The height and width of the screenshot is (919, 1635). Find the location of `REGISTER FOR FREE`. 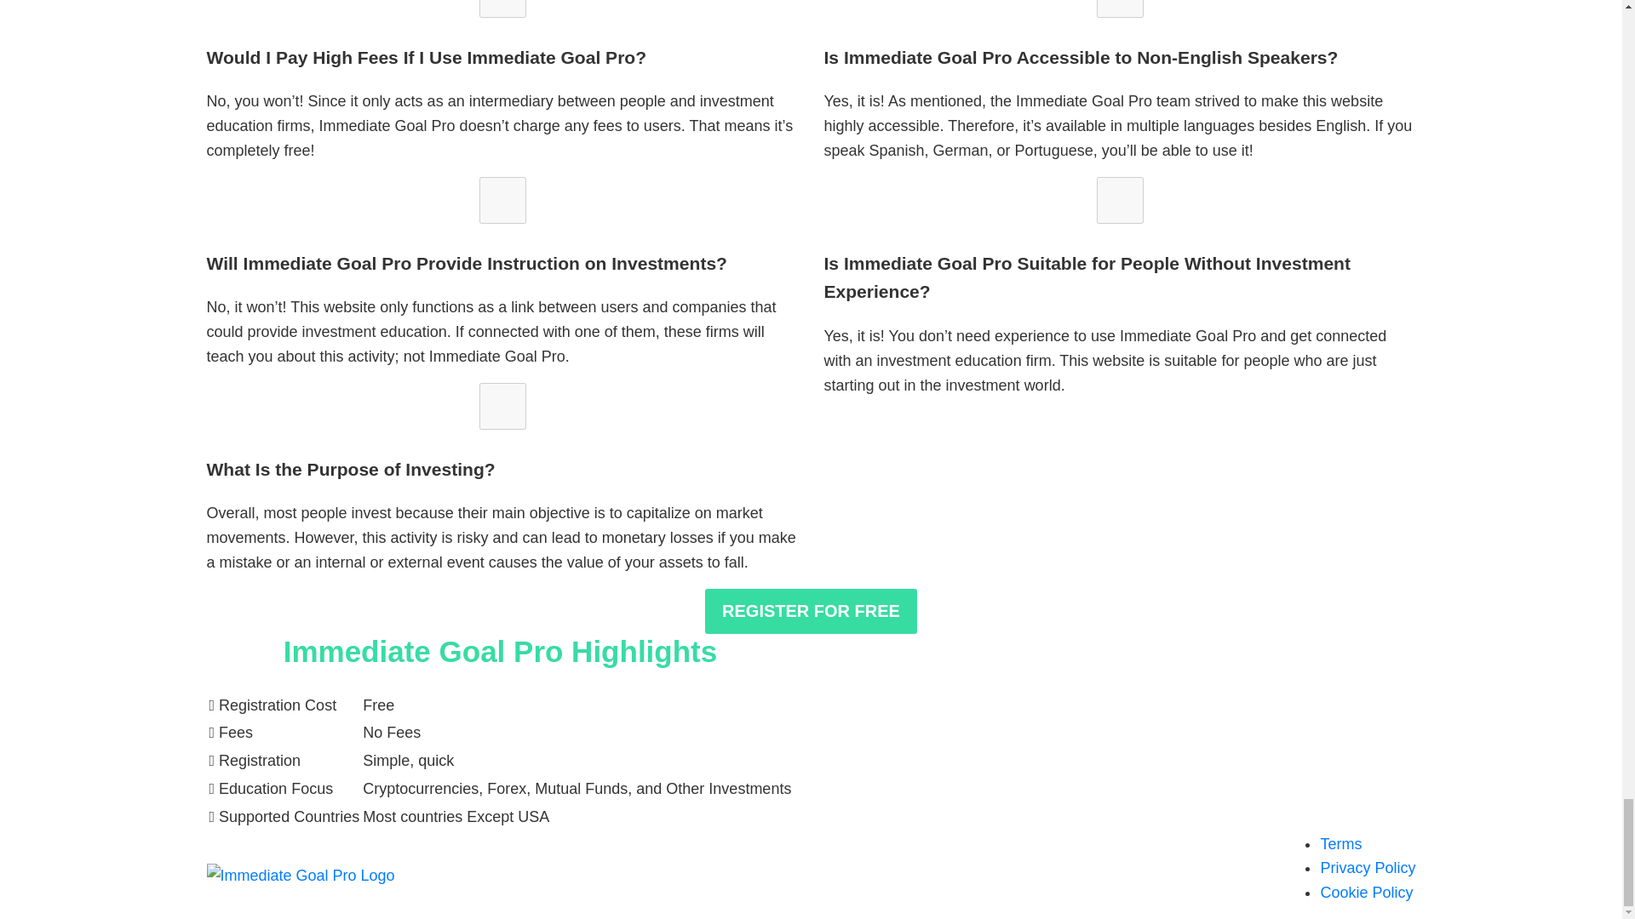

REGISTER FOR FREE is located at coordinates (811, 611).